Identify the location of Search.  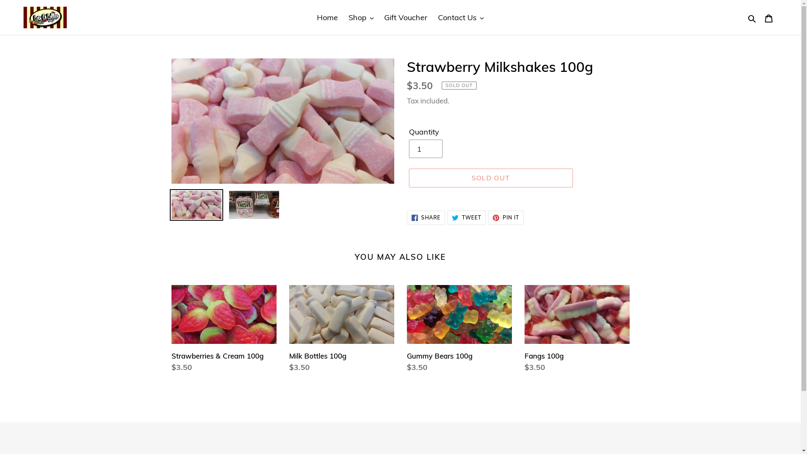
(752, 18).